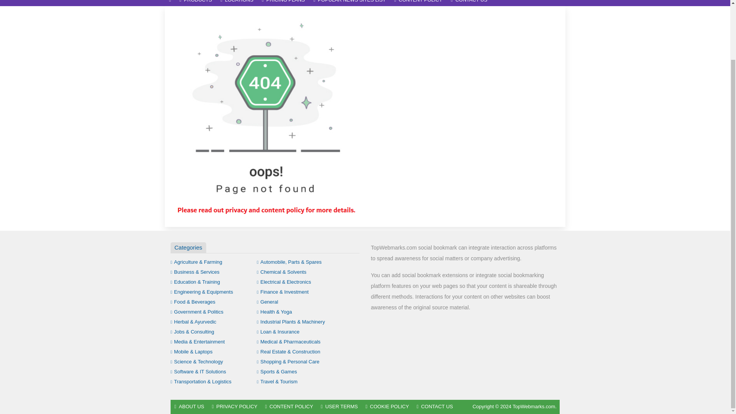 The image size is (736, 414). Describe the element at coordinates (170, 3) in the screenshot. I see `HOME` at that location.